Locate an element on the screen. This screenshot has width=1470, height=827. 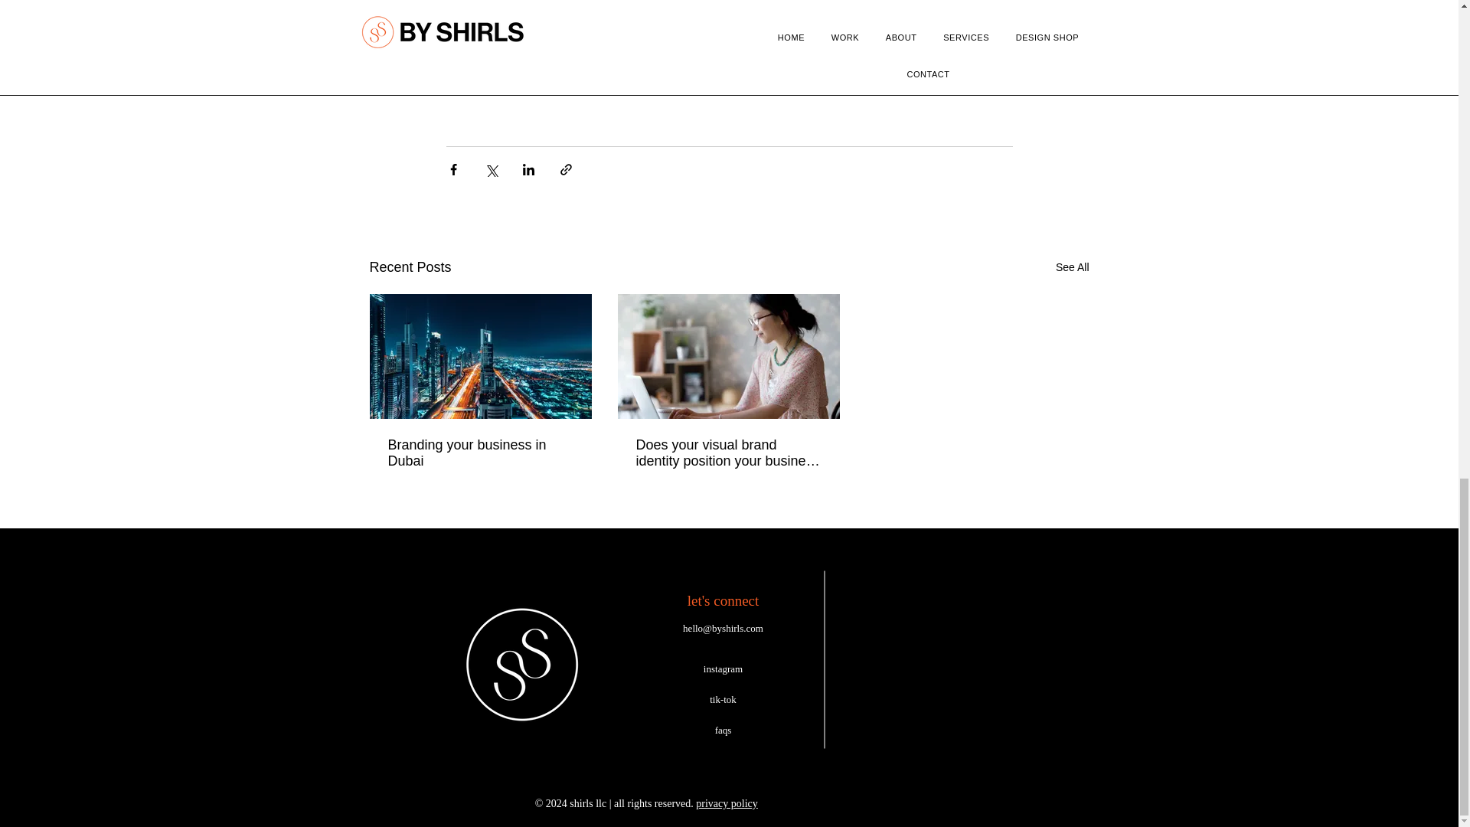
Branding your business in Dubai is located at coordinates (480, 453).